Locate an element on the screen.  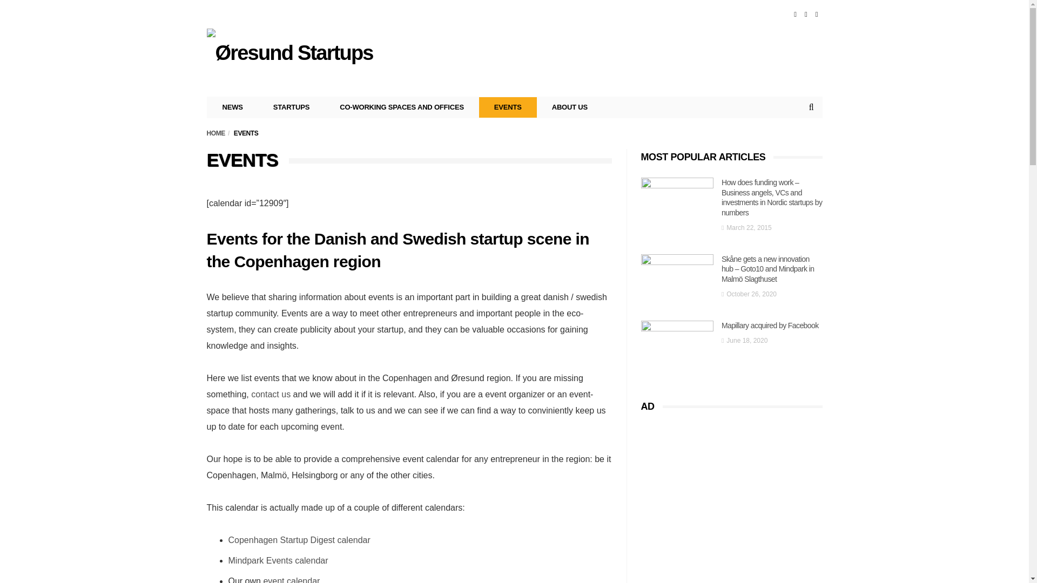
HOME is located at coordinates (216, 133).